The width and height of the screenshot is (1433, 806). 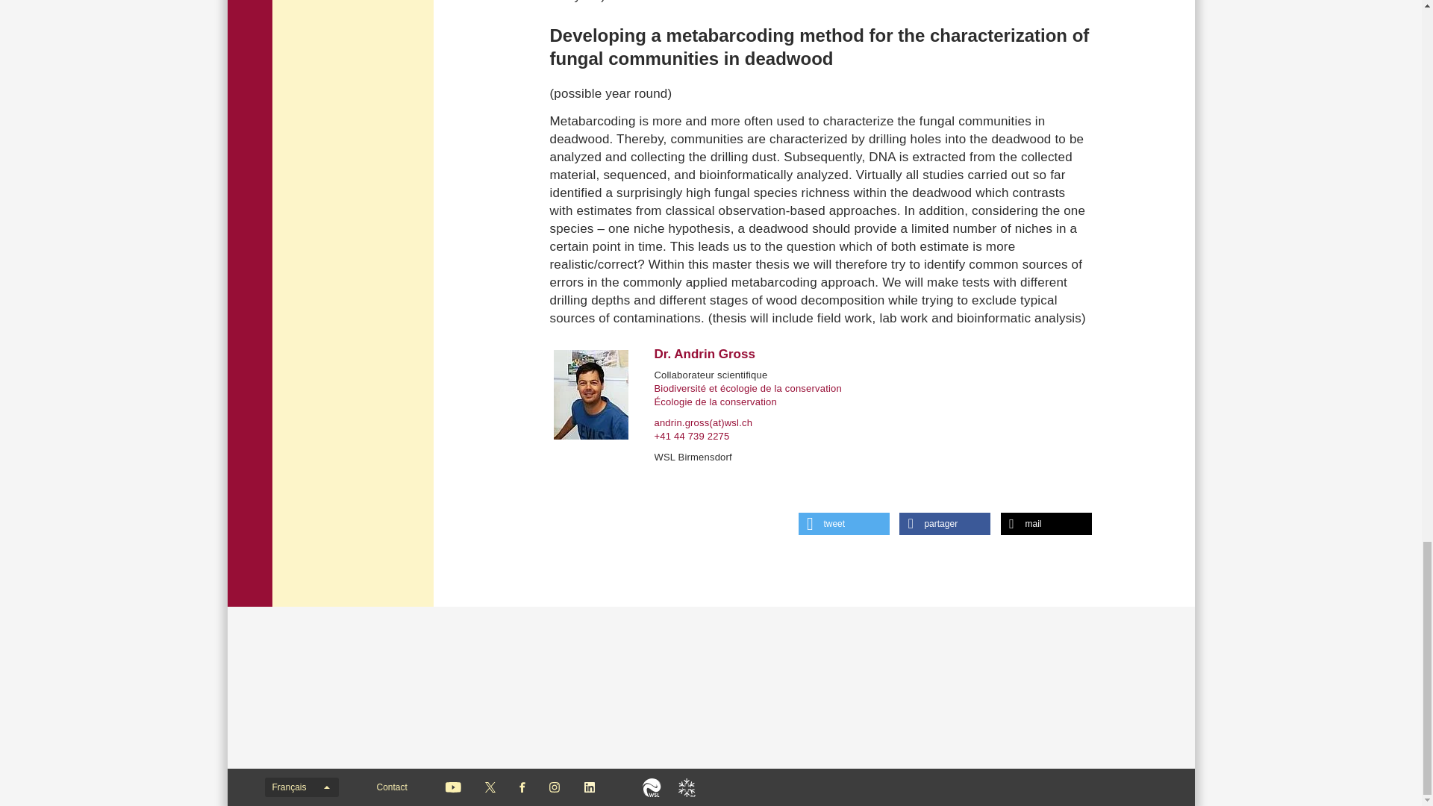 I want to click on Partager sur Facebook, so click(x=945, y=524).